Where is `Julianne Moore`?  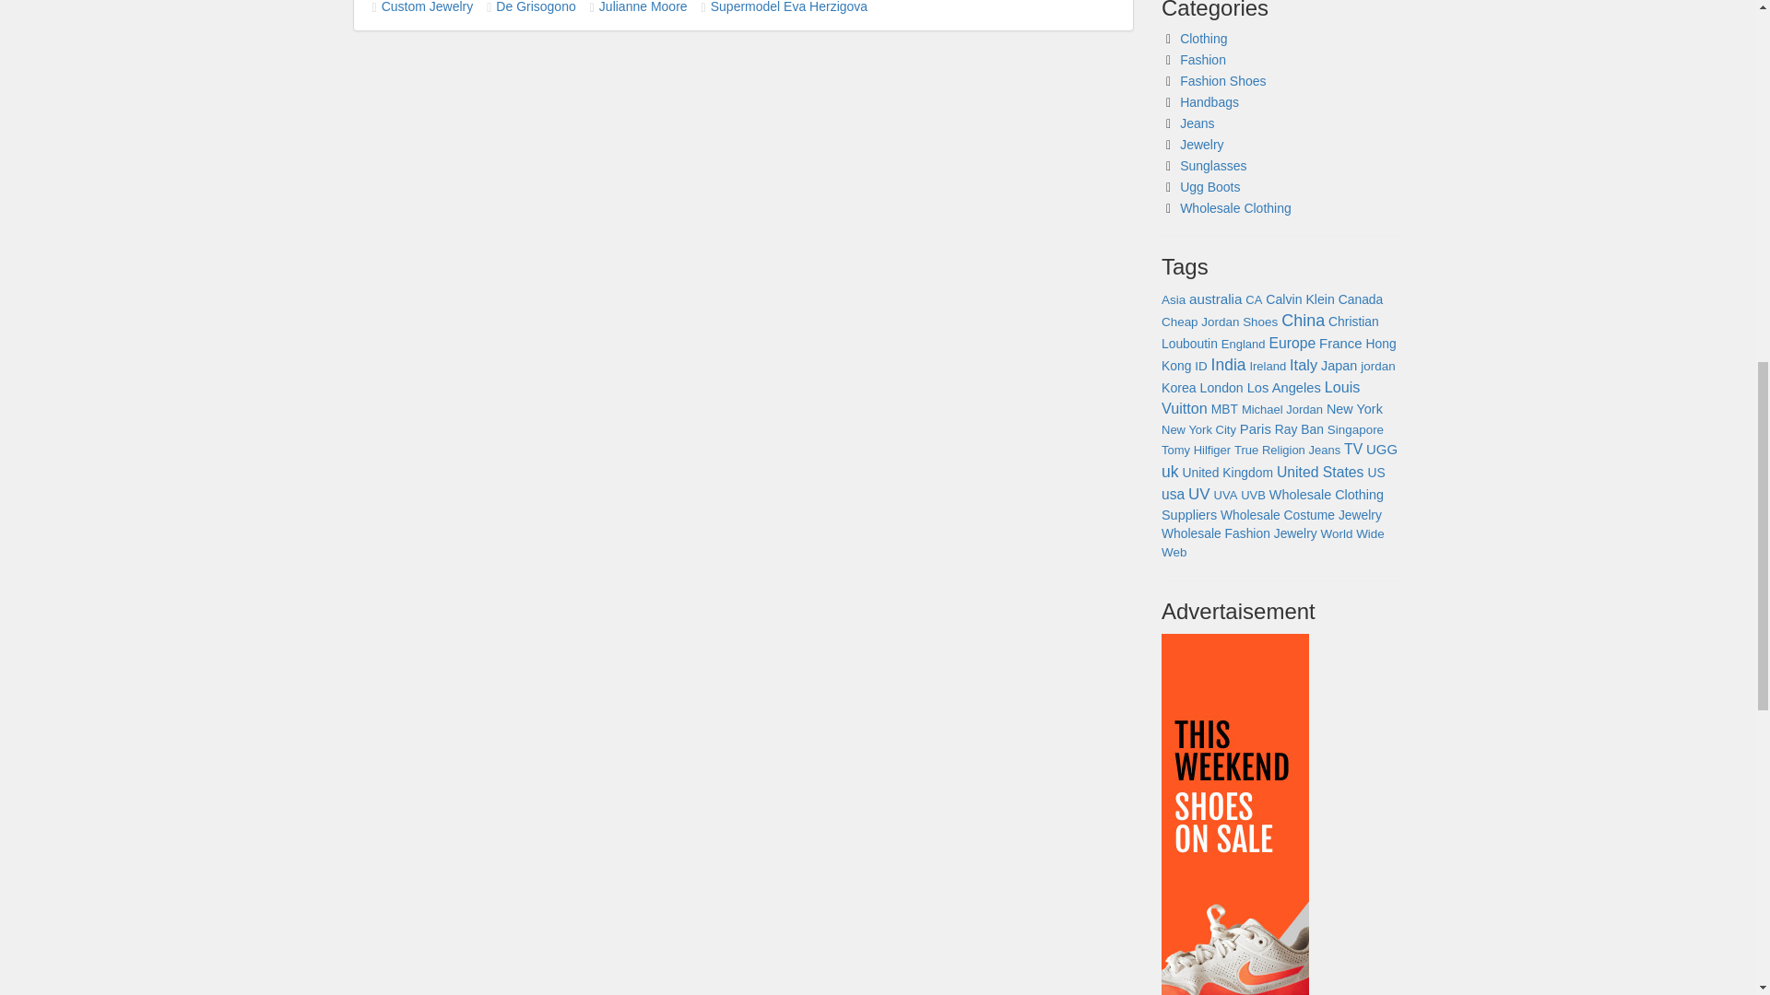 Julianne Moore is located at coordinates (643, 7).